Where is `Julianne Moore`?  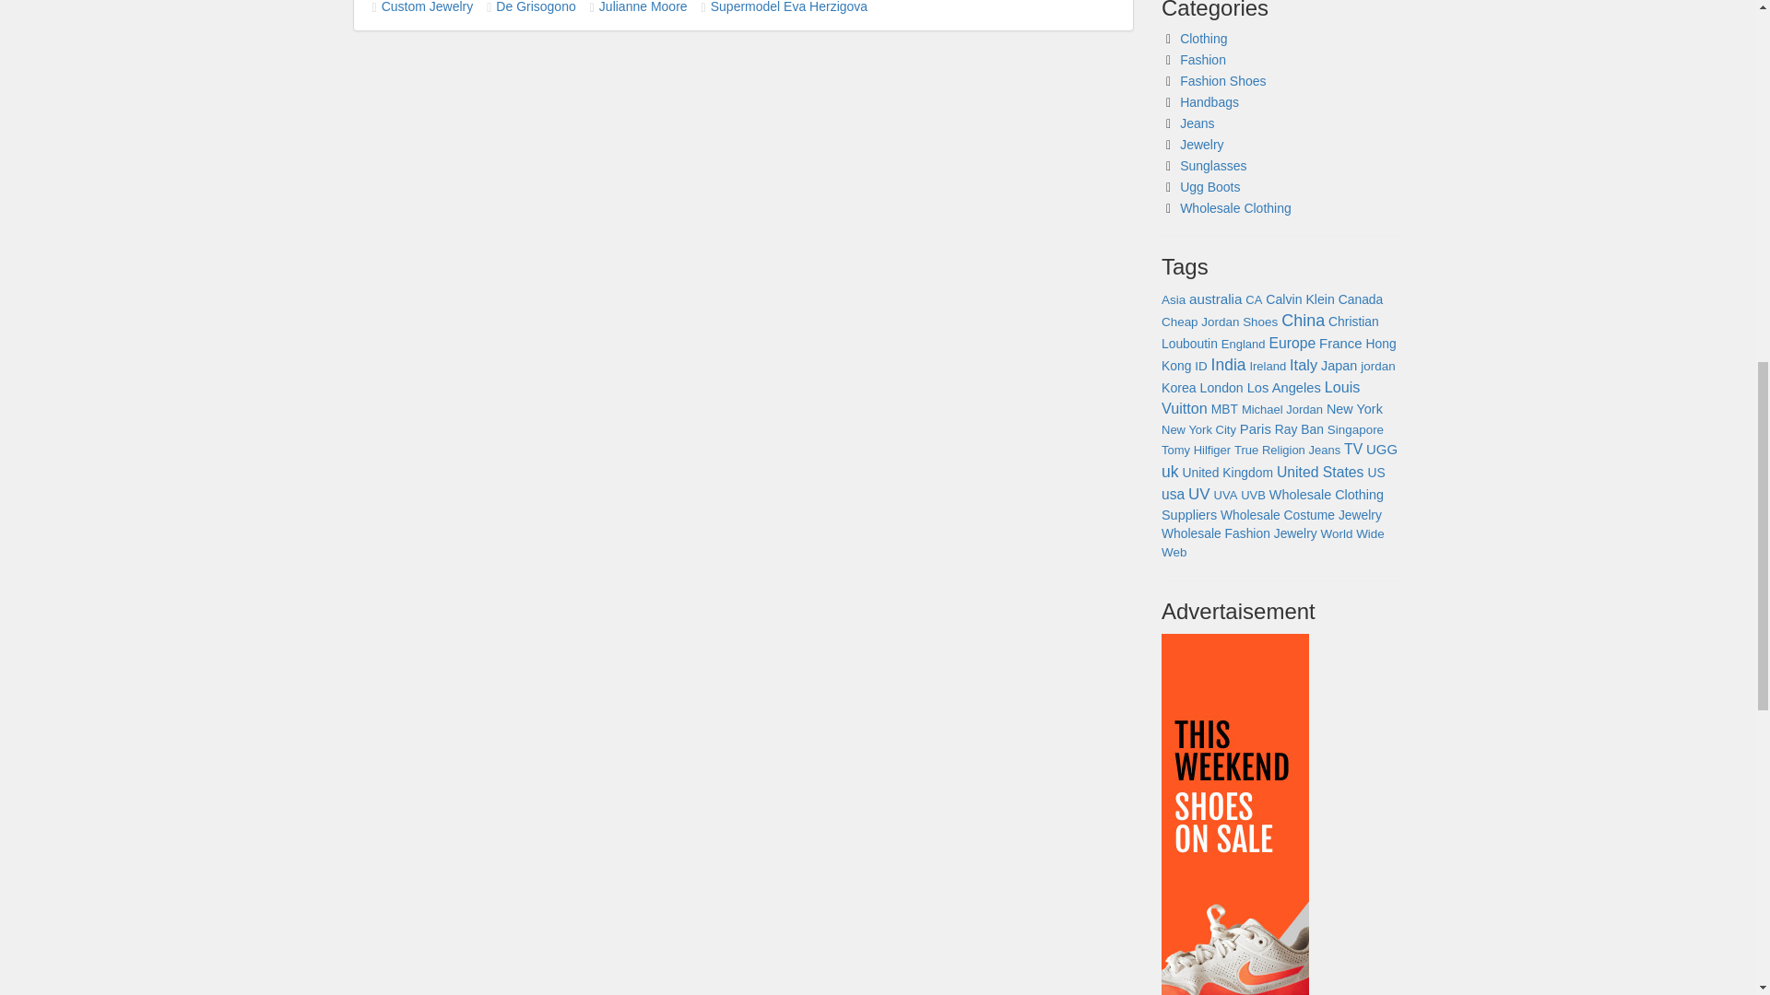 Julianne Moore is located at coordinates (643, 7).